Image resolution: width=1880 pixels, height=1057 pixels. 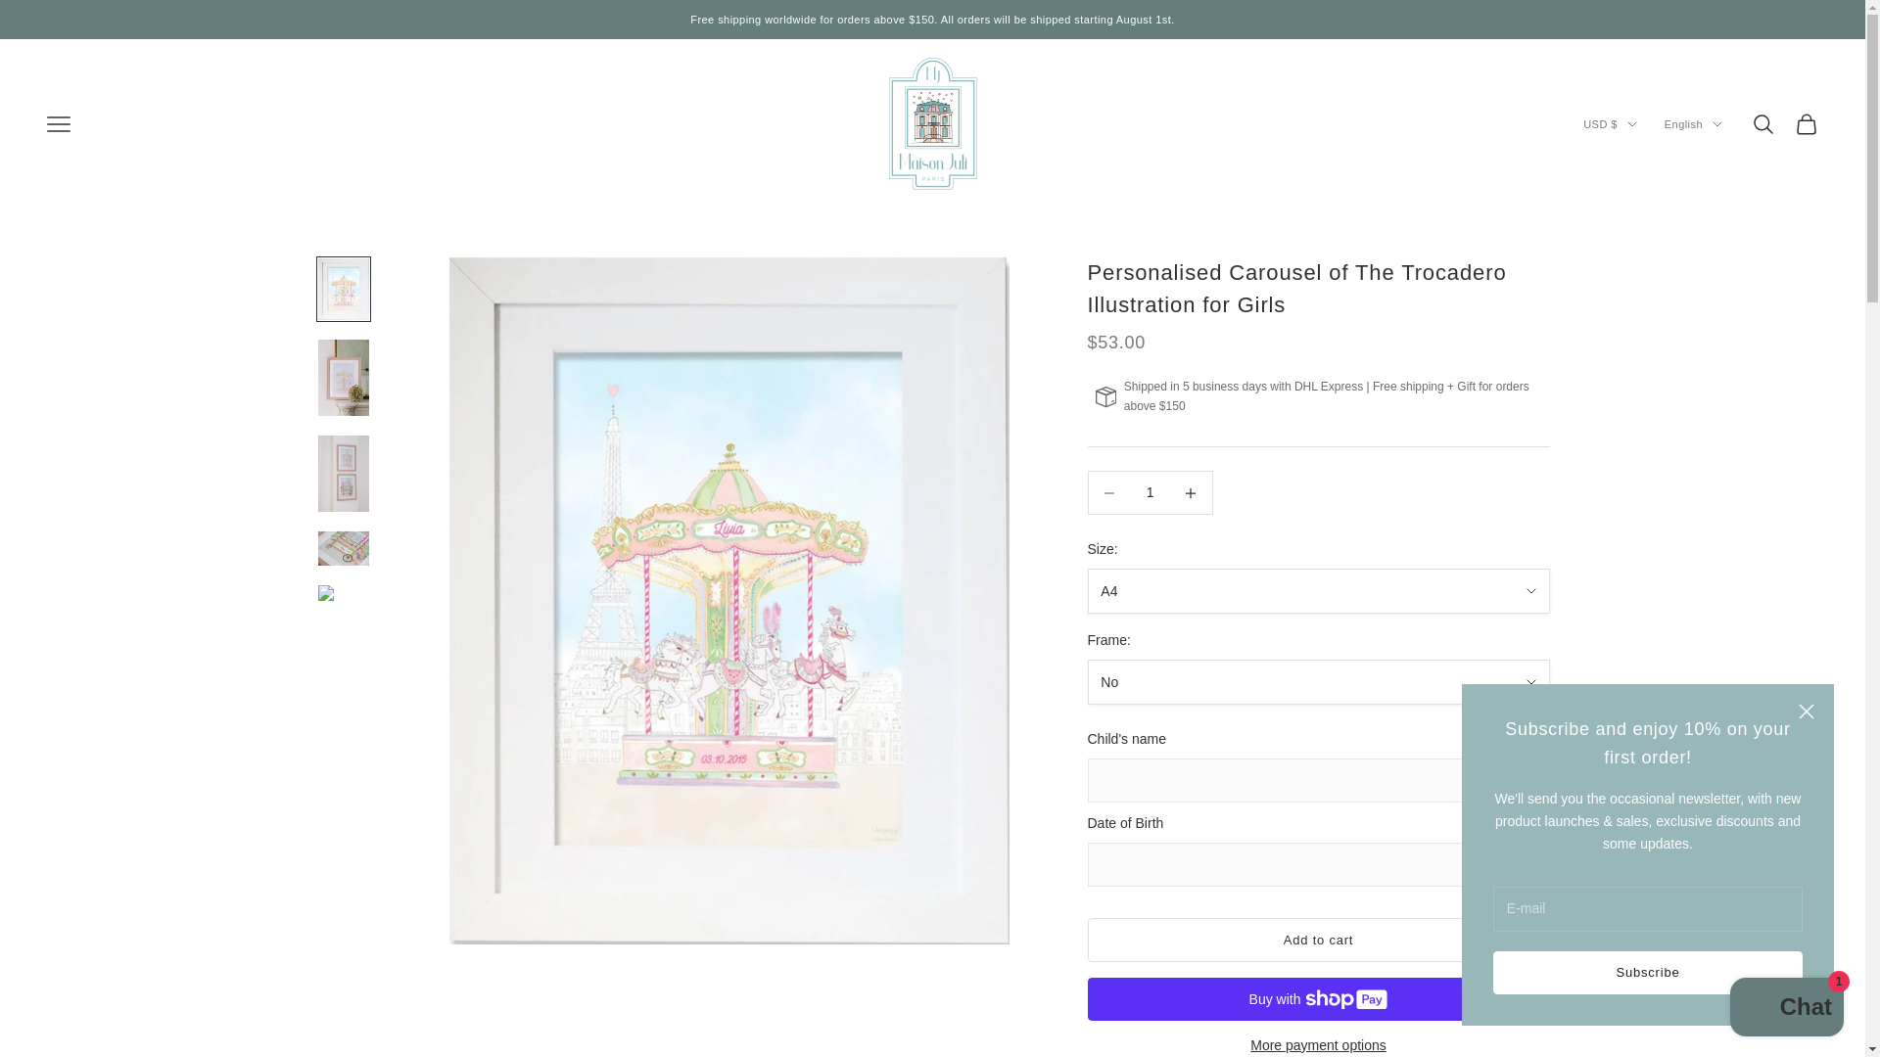 What do you see at coordinates (1150, 491) in the screenshot?
I see `1` at bounding box center [1150, 491].